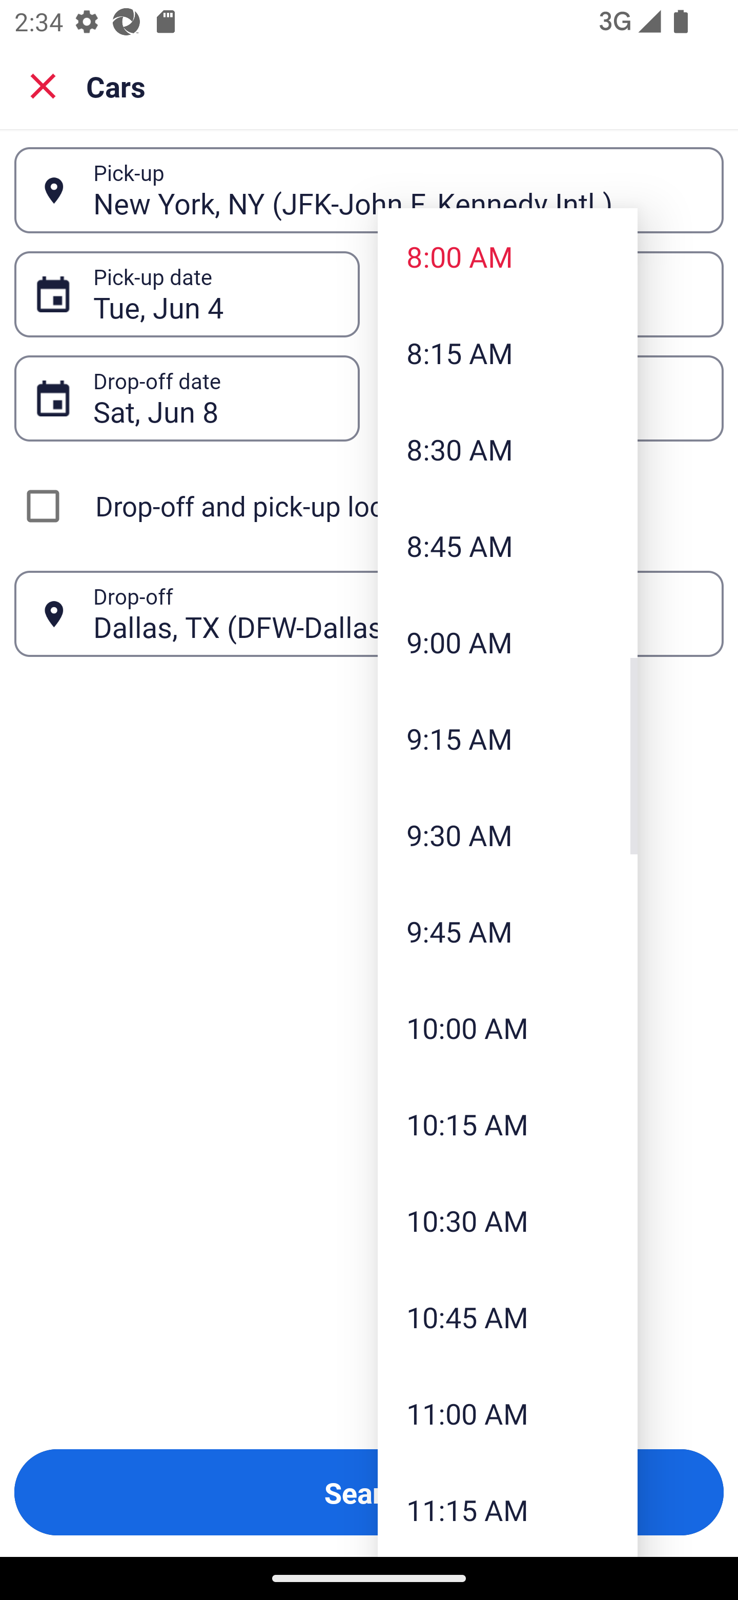  What do you see at coordinates (507, 546) in the screenshot?
I see `8:45 AM` at bounding box center [507, 546].